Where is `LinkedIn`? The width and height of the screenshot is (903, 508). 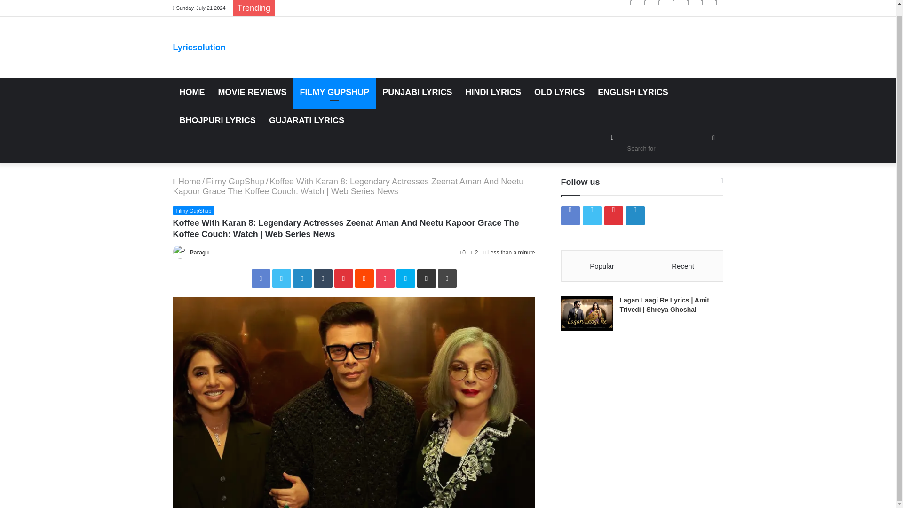 LinkedIn is located at coordinates (673, 3).